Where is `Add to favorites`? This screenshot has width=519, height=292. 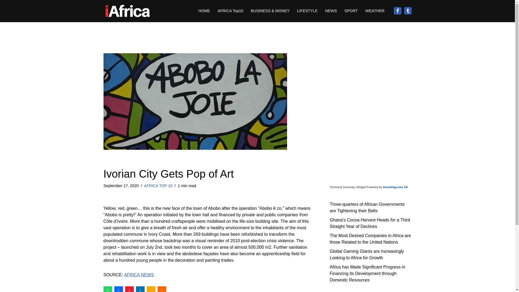
Add to favorites is located at coordinates (151, 289).